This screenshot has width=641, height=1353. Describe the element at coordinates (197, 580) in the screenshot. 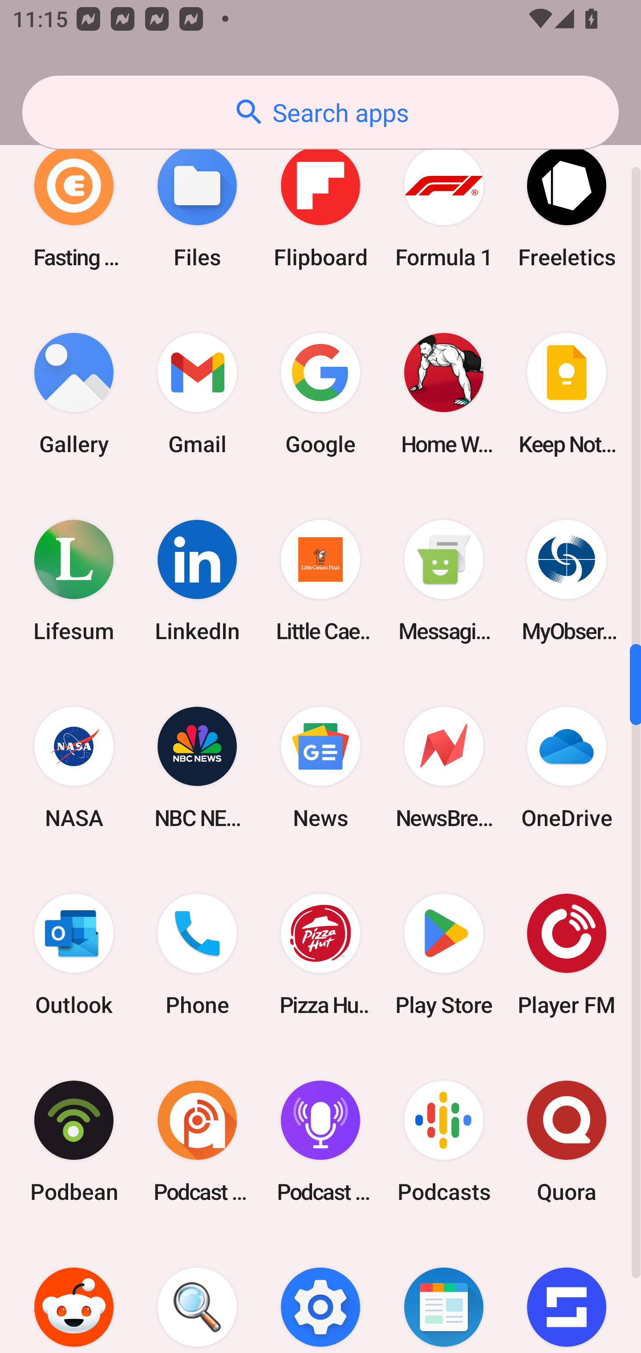

I see `LinkedIn` at that location.